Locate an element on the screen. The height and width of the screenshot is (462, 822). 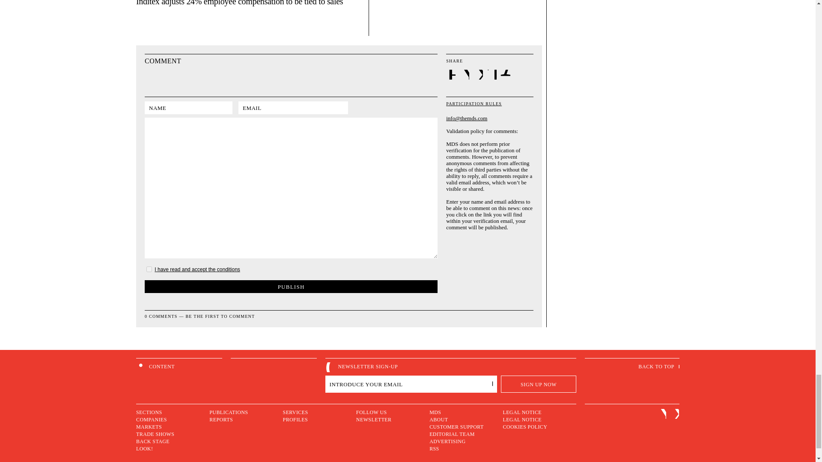
X is located at coordinates (479, 75).